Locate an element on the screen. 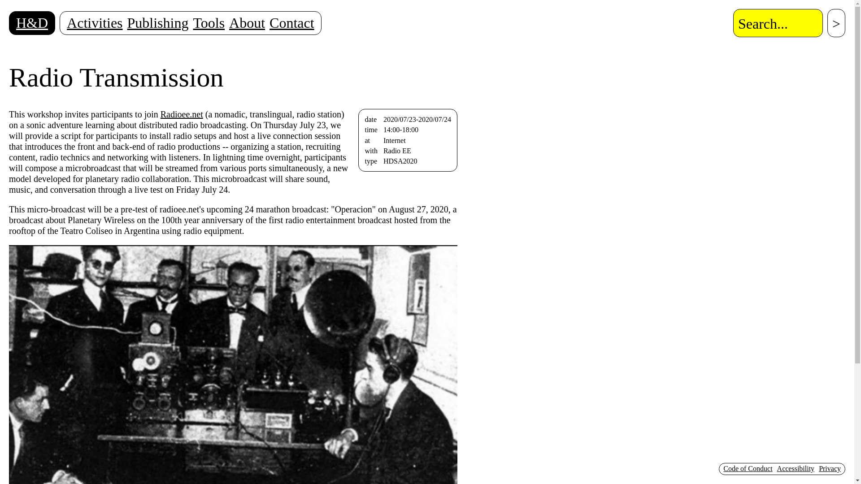 This screenshot has height=484, width=861. Activities is located at coordinates (95, 23).